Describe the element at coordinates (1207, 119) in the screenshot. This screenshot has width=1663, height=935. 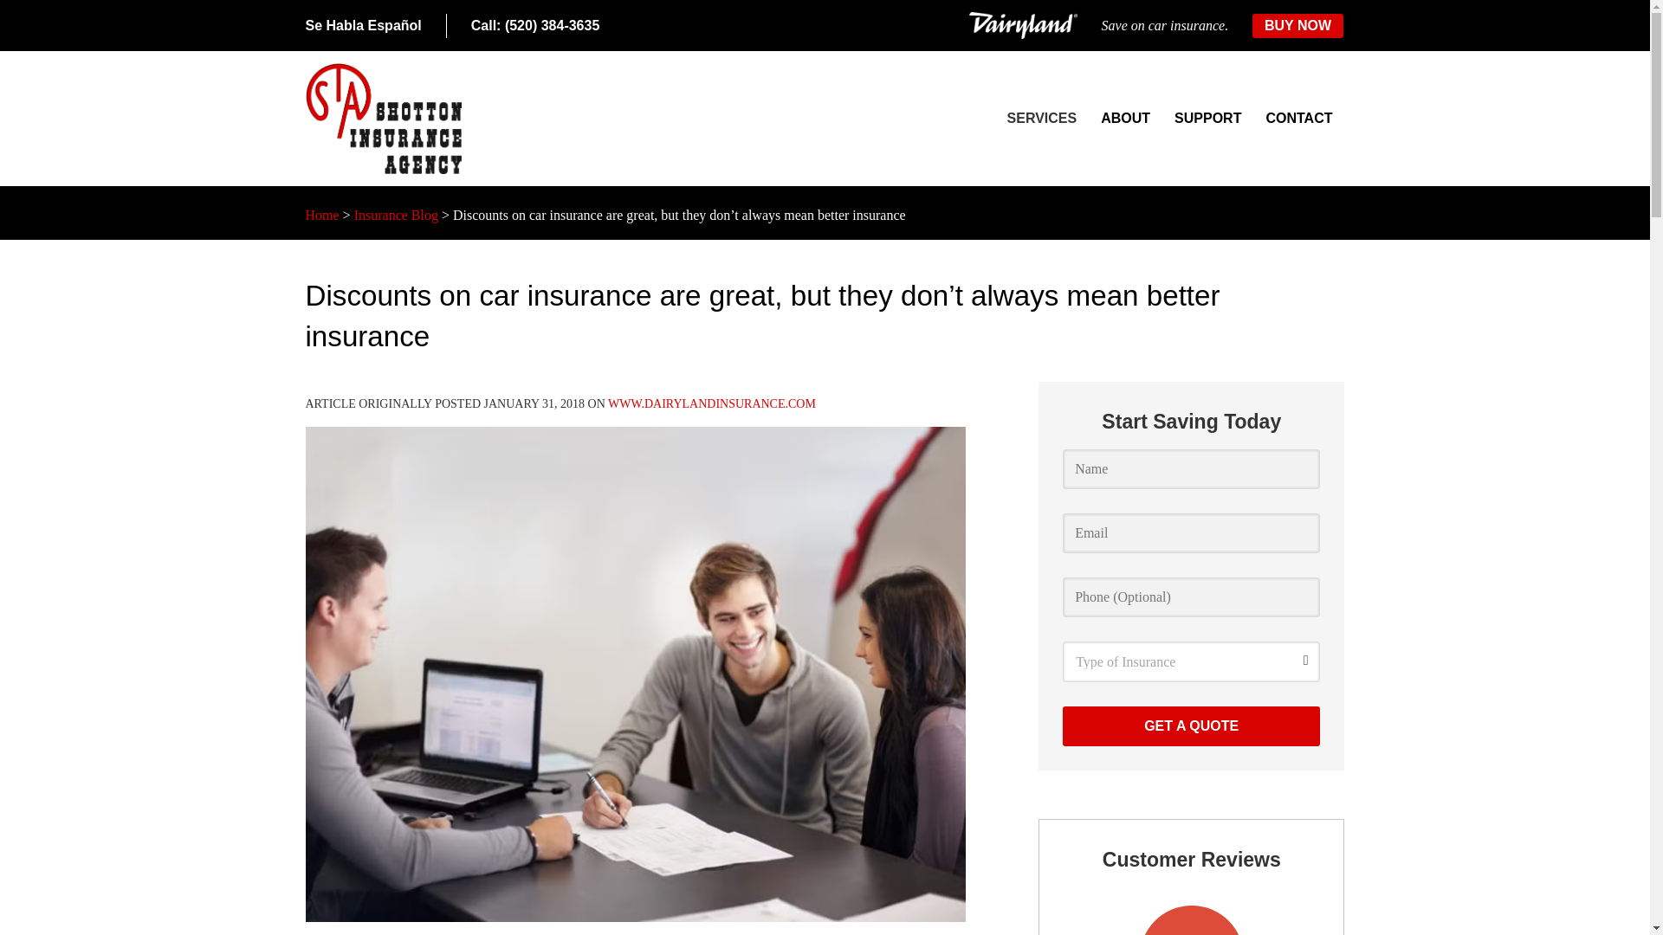
I see `SUPPORT` at that location.